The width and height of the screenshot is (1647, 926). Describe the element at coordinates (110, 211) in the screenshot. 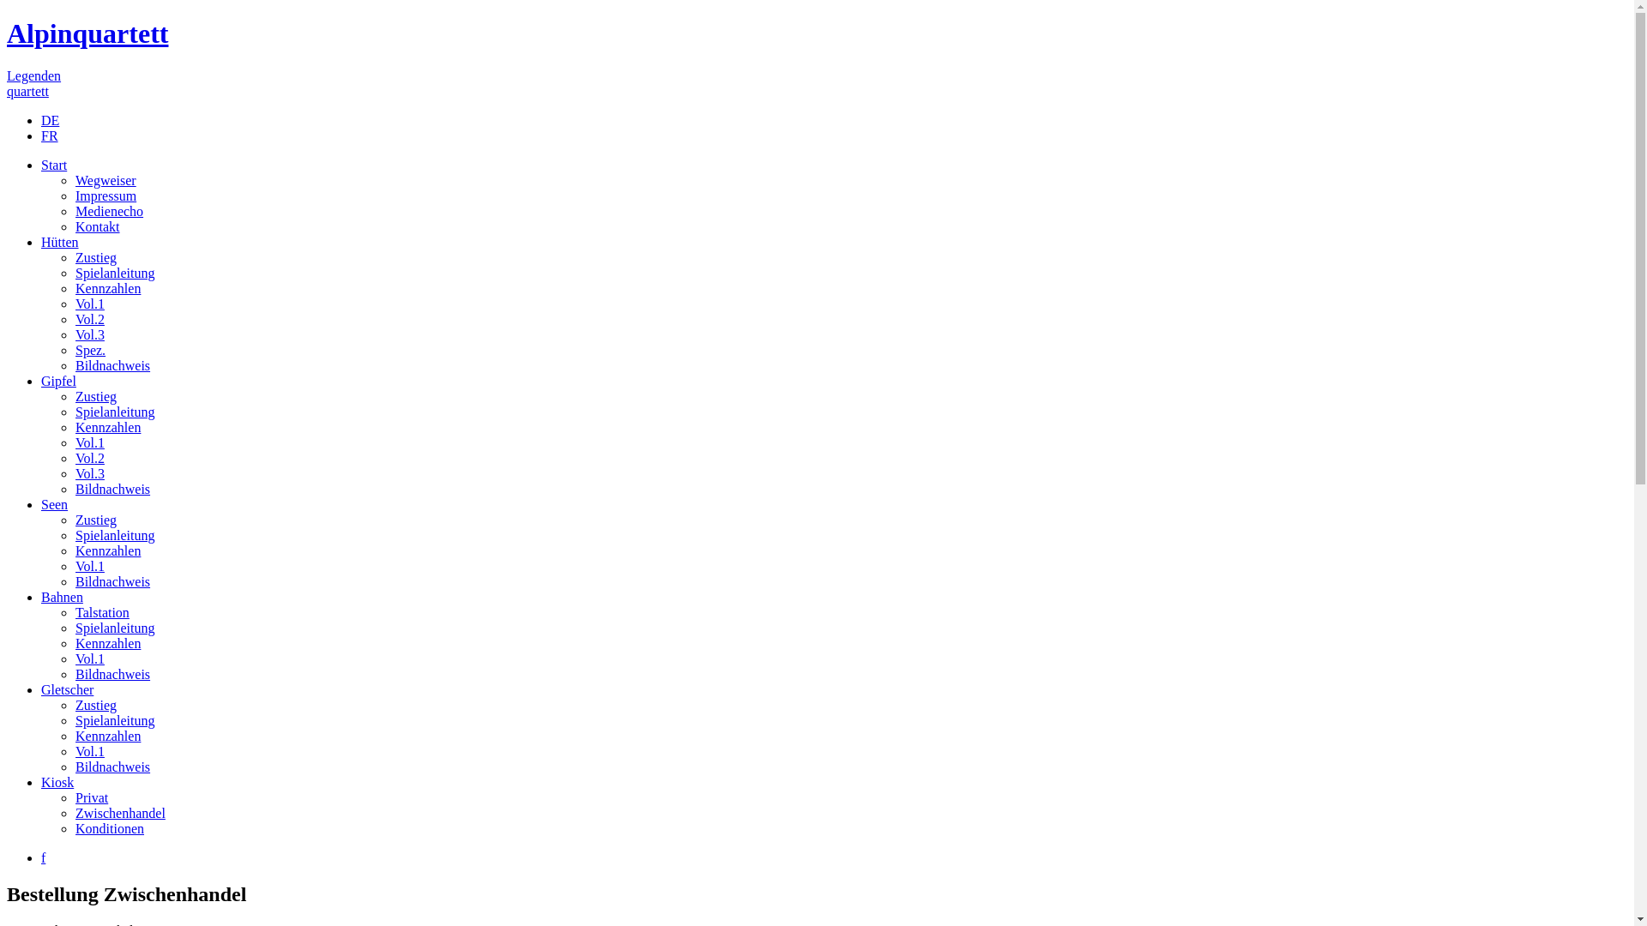

I see `Medienecho` at that location.